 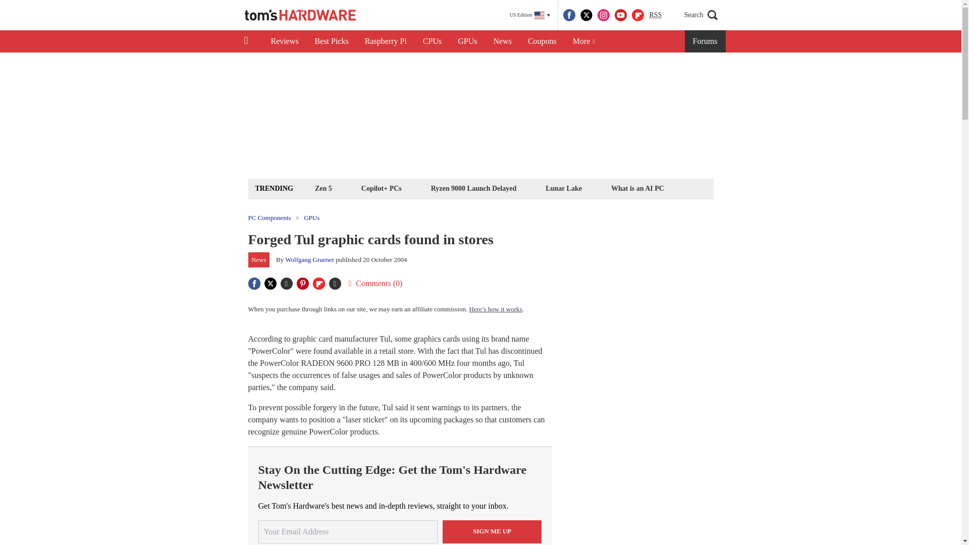 What do you see at coordinates (332, 41) in the screenshot?
I see `Best Picks` at bounding box center [332, 41].